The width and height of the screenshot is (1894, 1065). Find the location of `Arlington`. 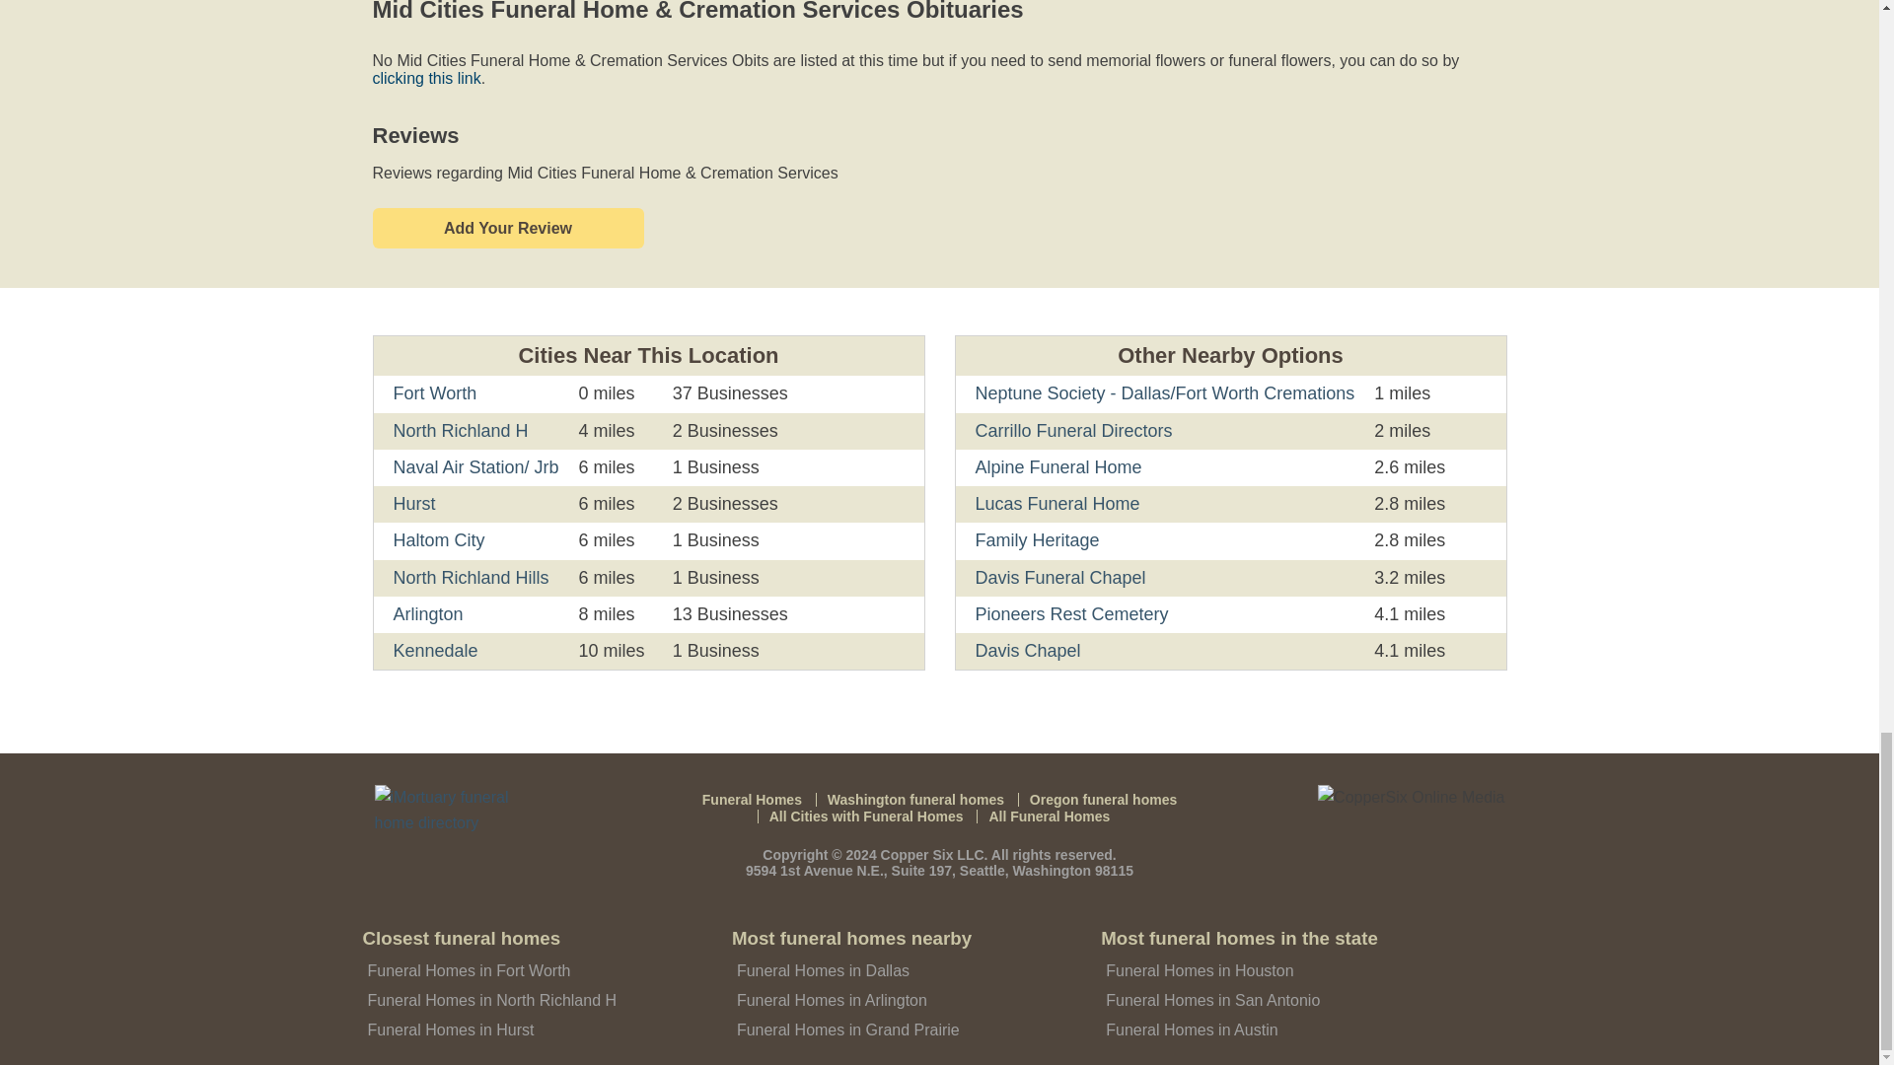

Arlington is located at coordinates (426, 613).